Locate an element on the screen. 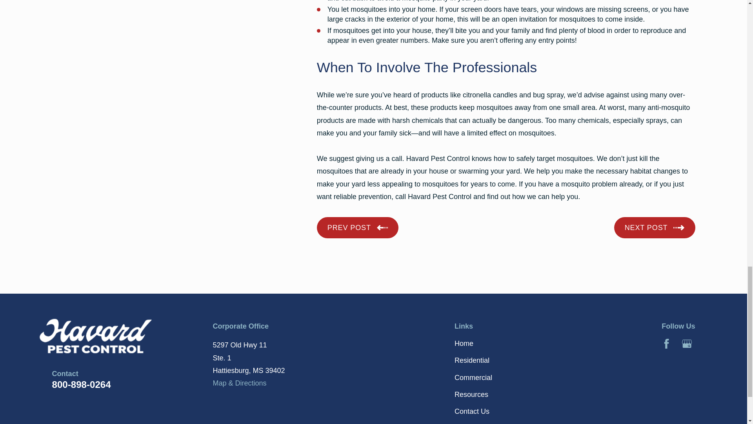 This screenshot has height=424, width=753. Facebook is located at coordinates (667, 343).